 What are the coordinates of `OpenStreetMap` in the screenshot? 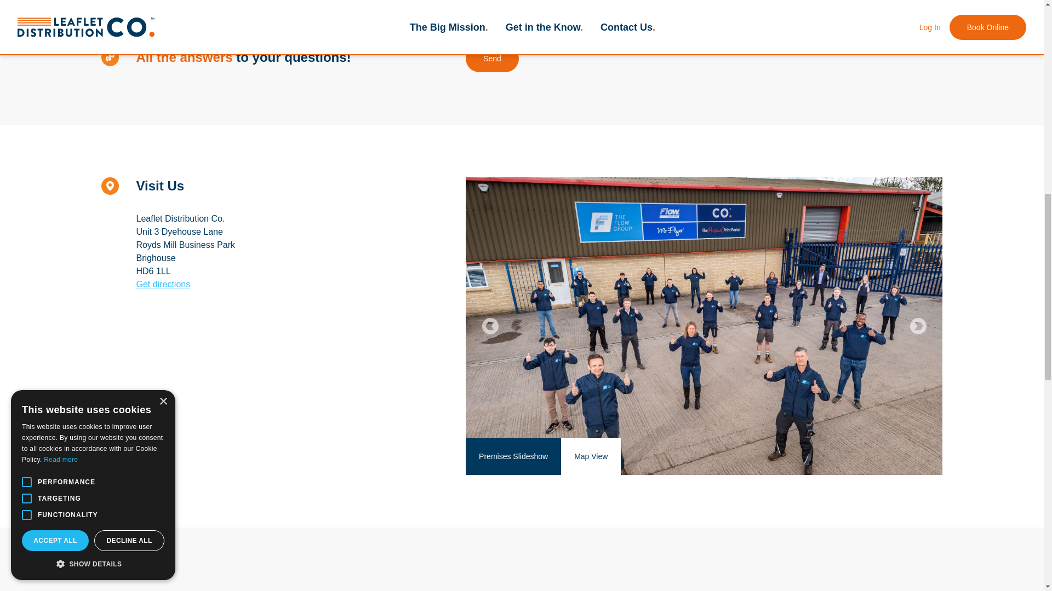 It's located at (856, 470).